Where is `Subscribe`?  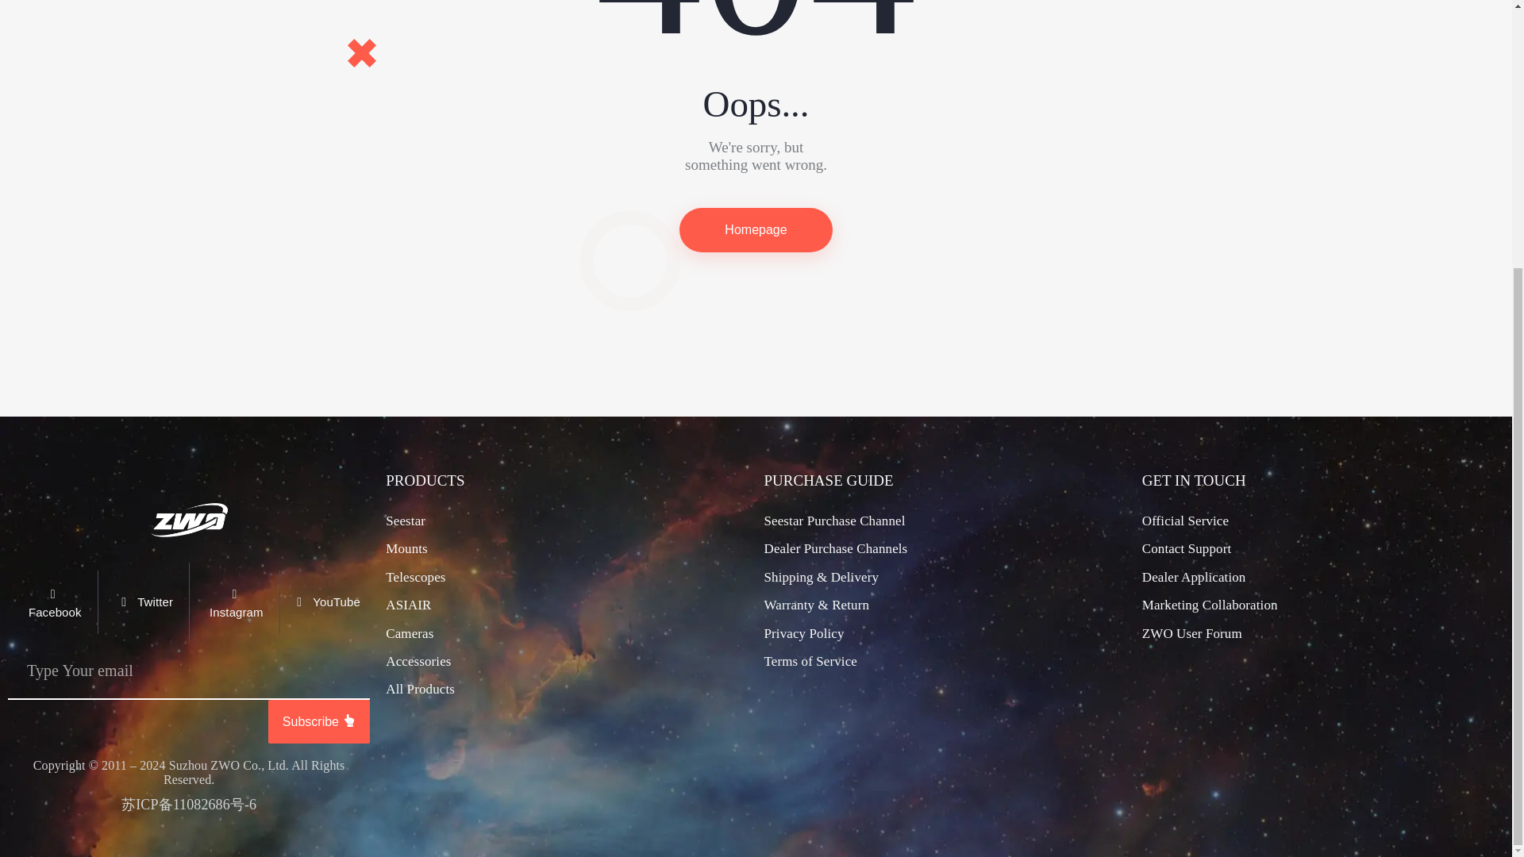
Subscribe is located at coordinates (319, 722).